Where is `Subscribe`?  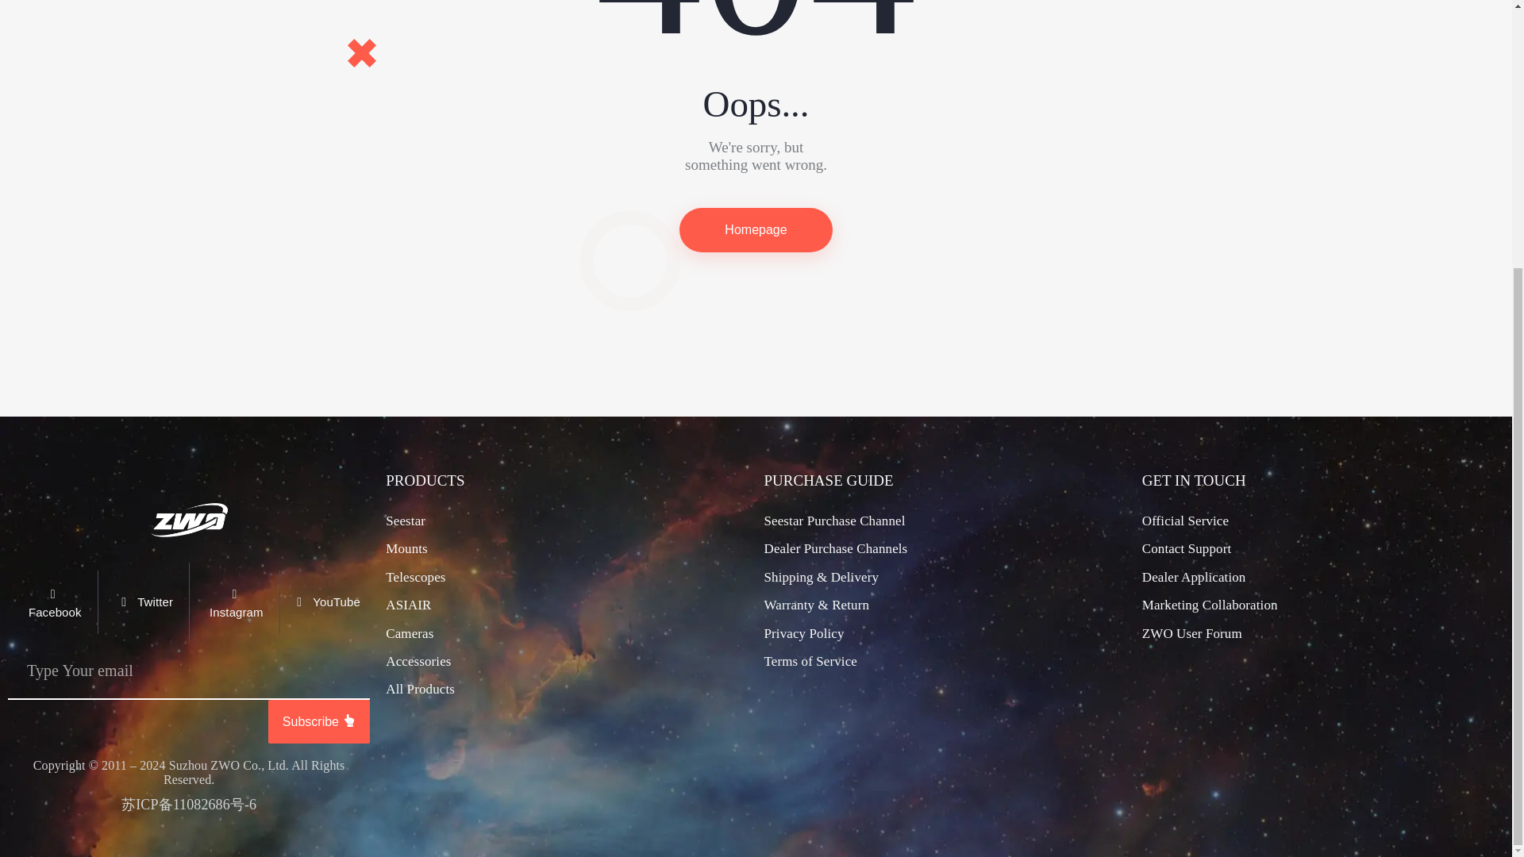
Subscribe is located at coordinates (319, 722).